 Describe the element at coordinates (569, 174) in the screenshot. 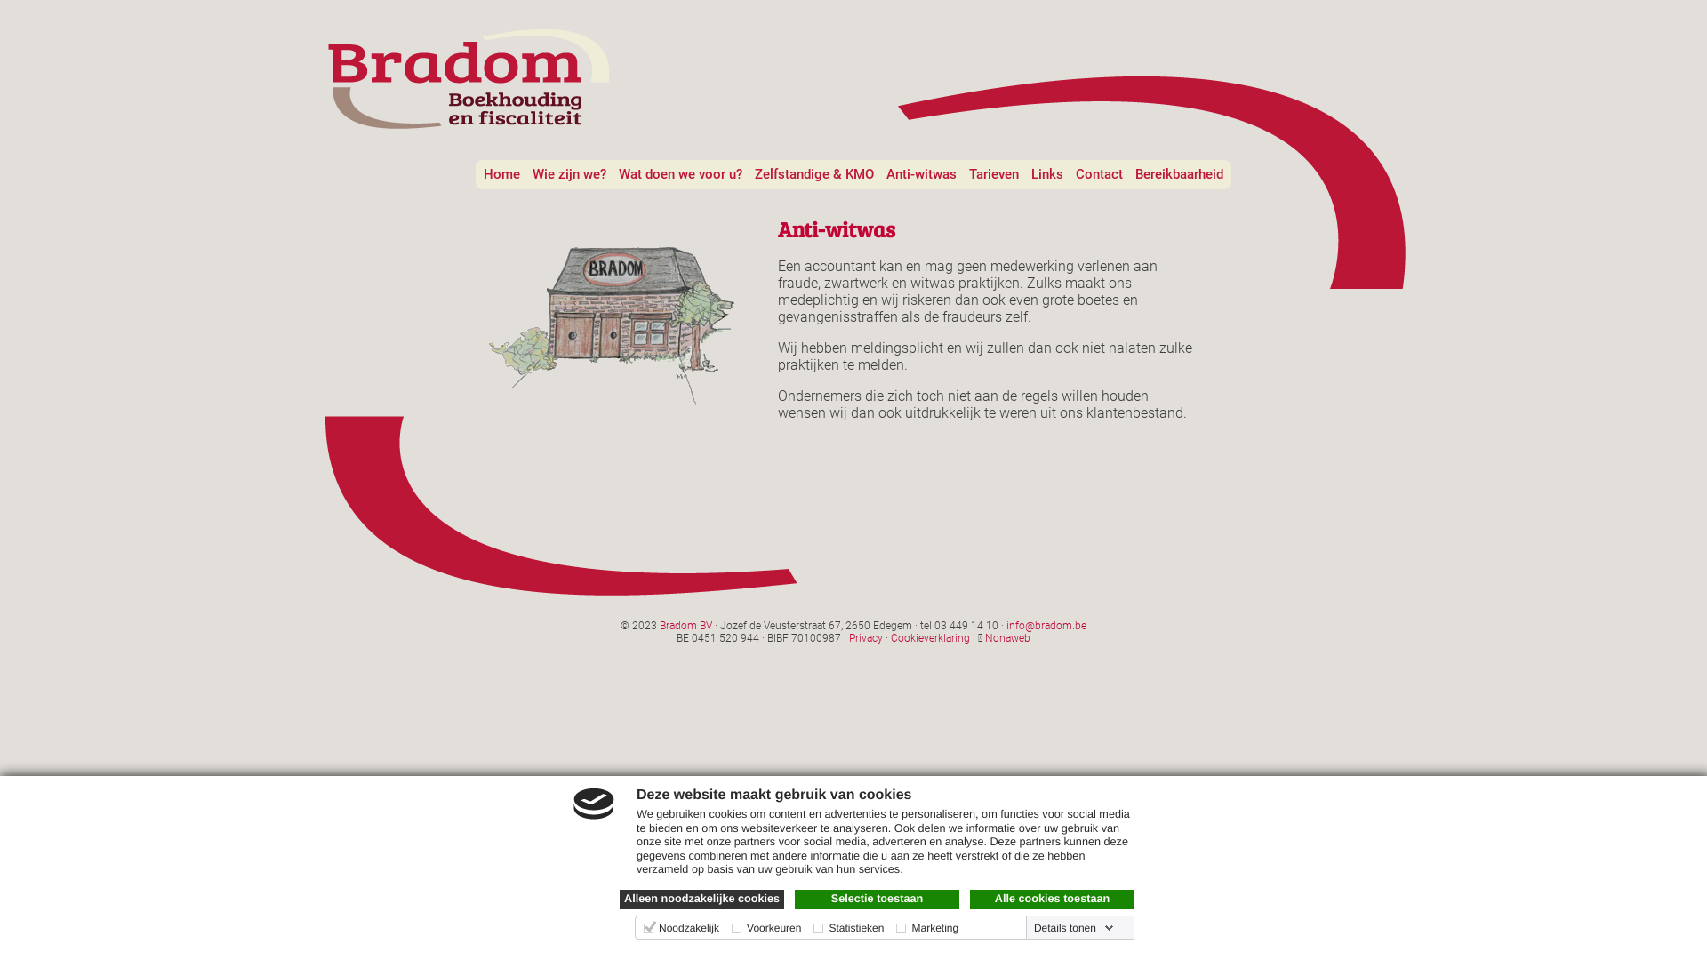

I see `Wie zijn we?` at that location.